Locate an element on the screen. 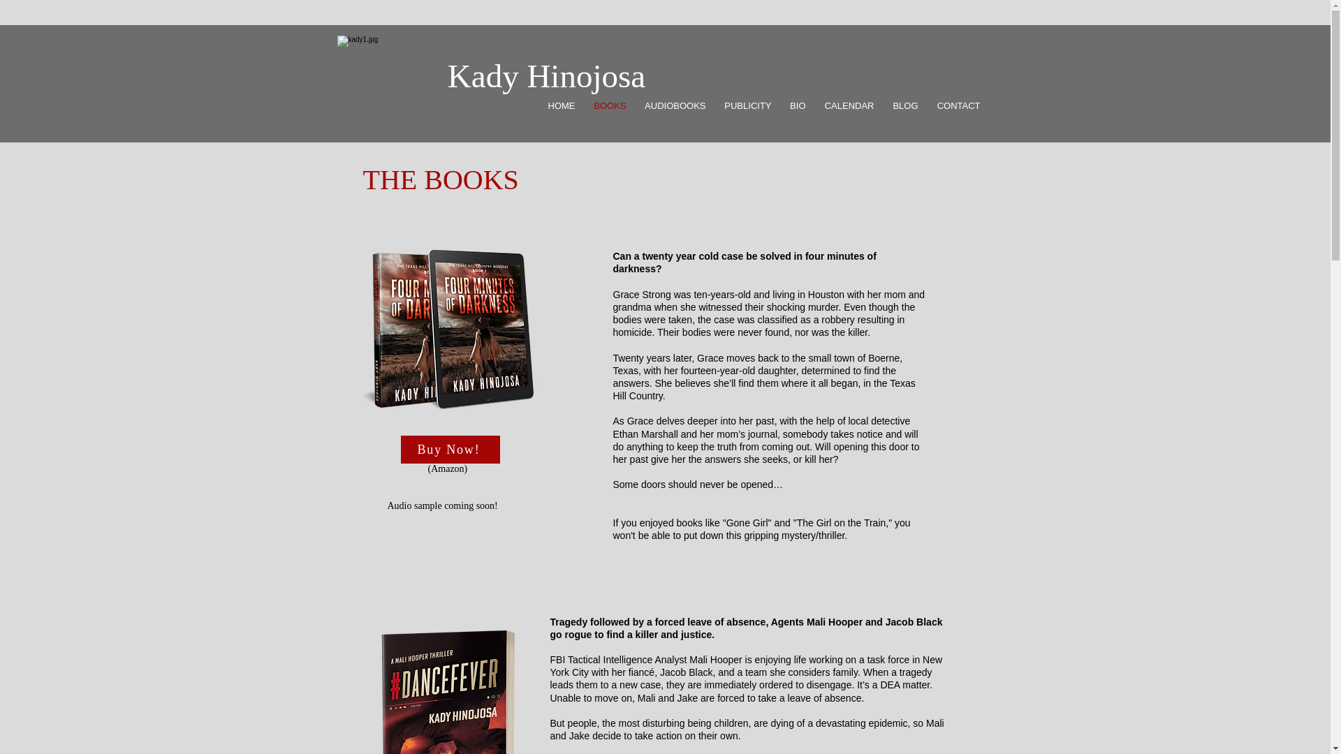 The image size is (1341, 754). BLOG is located at coordinates (902, 106).